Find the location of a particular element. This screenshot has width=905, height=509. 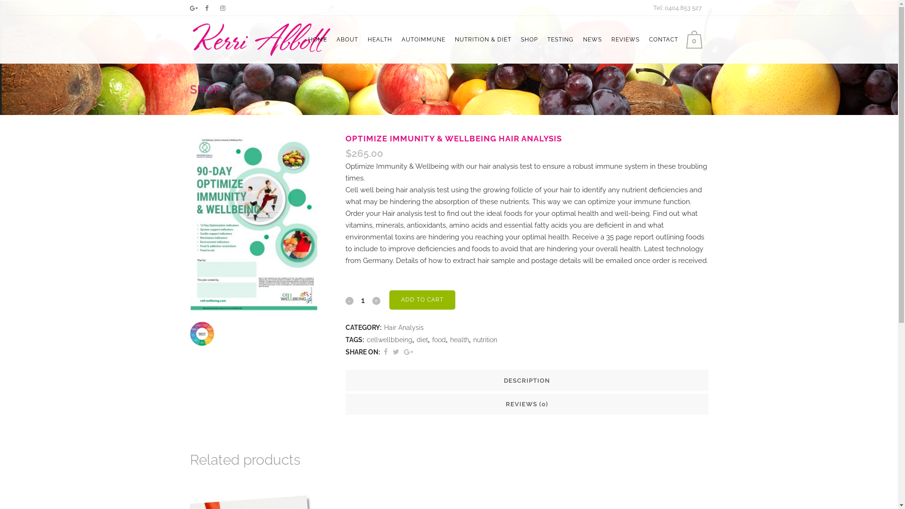

Hair Analysis is located at coordinates (403, 328).